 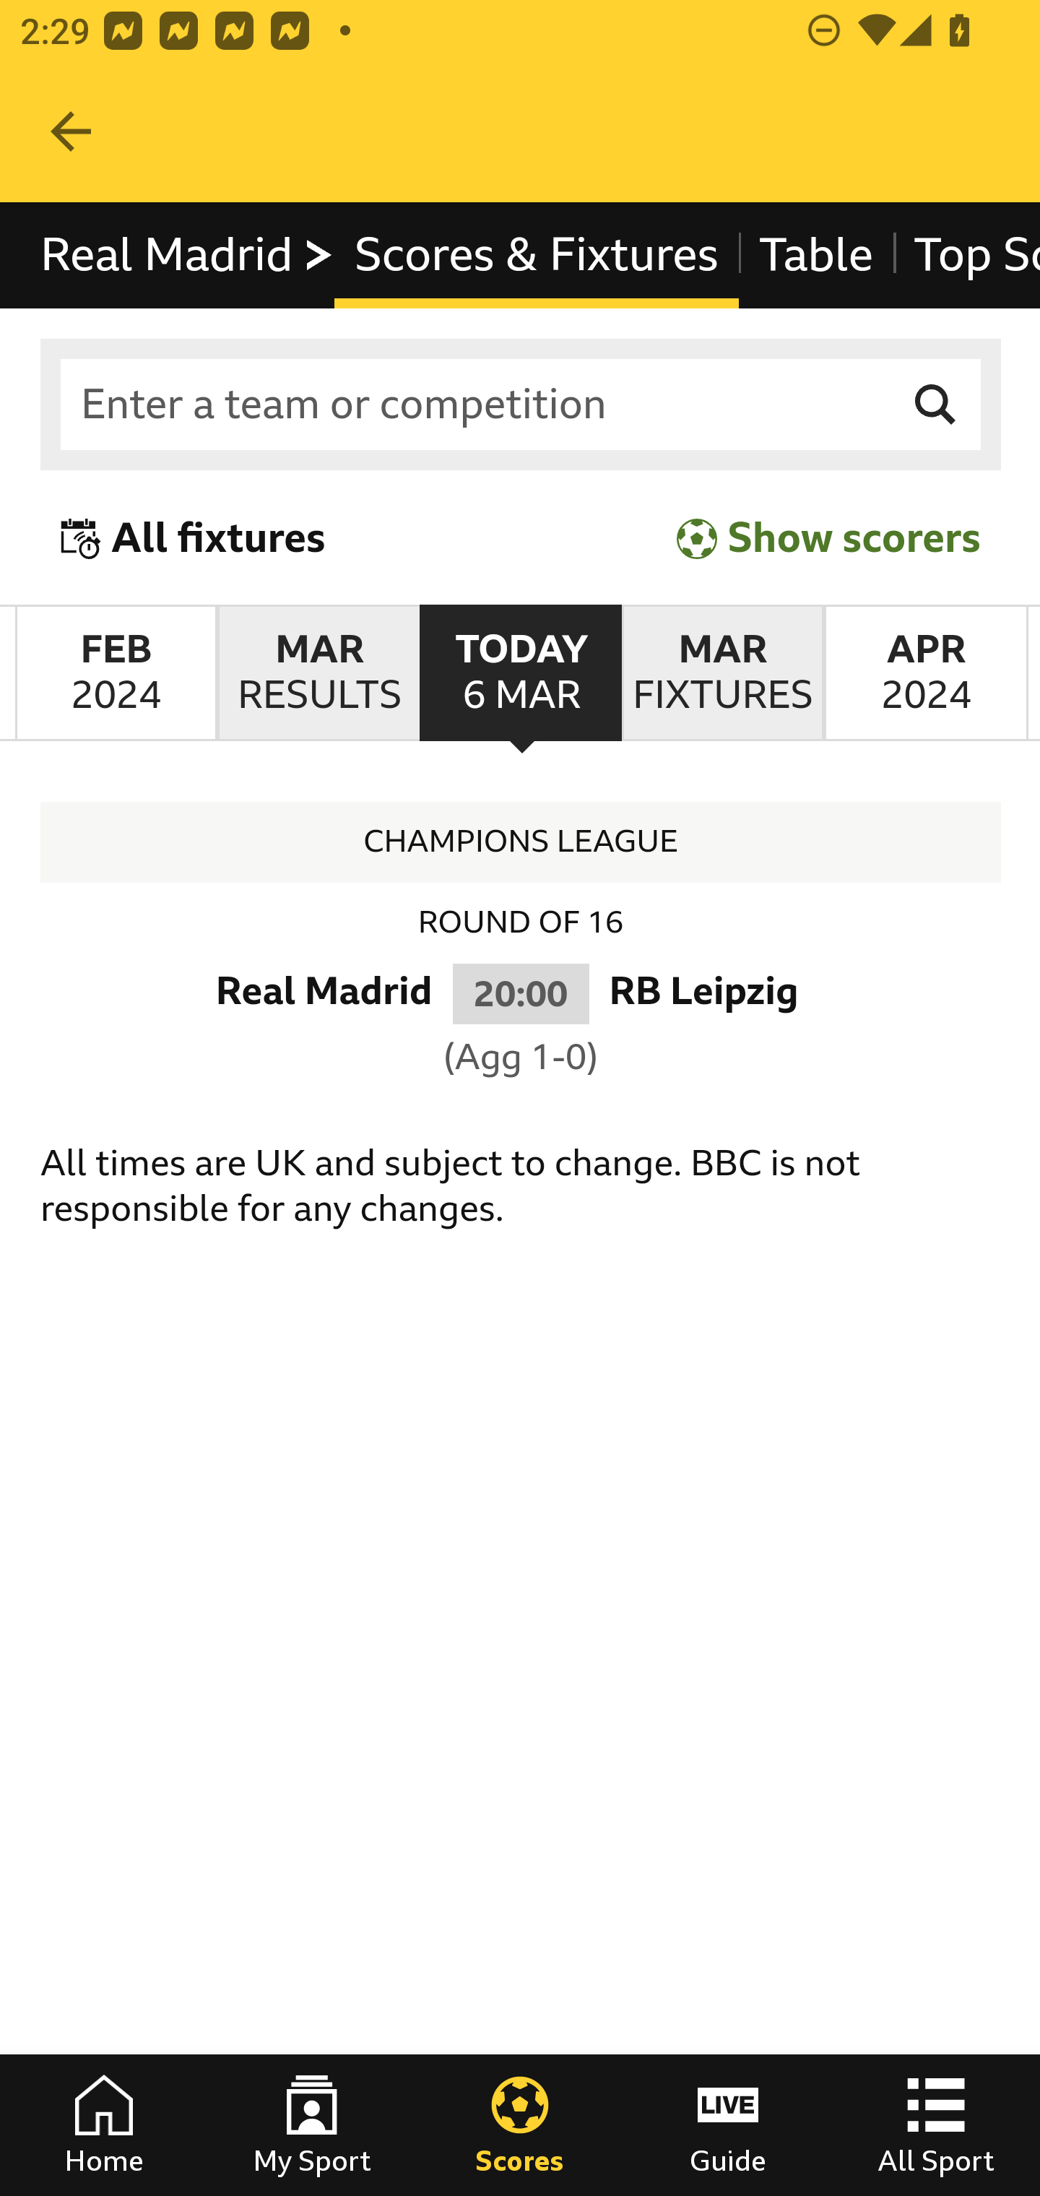 I want to click on Search, so click(x=936, y=405).